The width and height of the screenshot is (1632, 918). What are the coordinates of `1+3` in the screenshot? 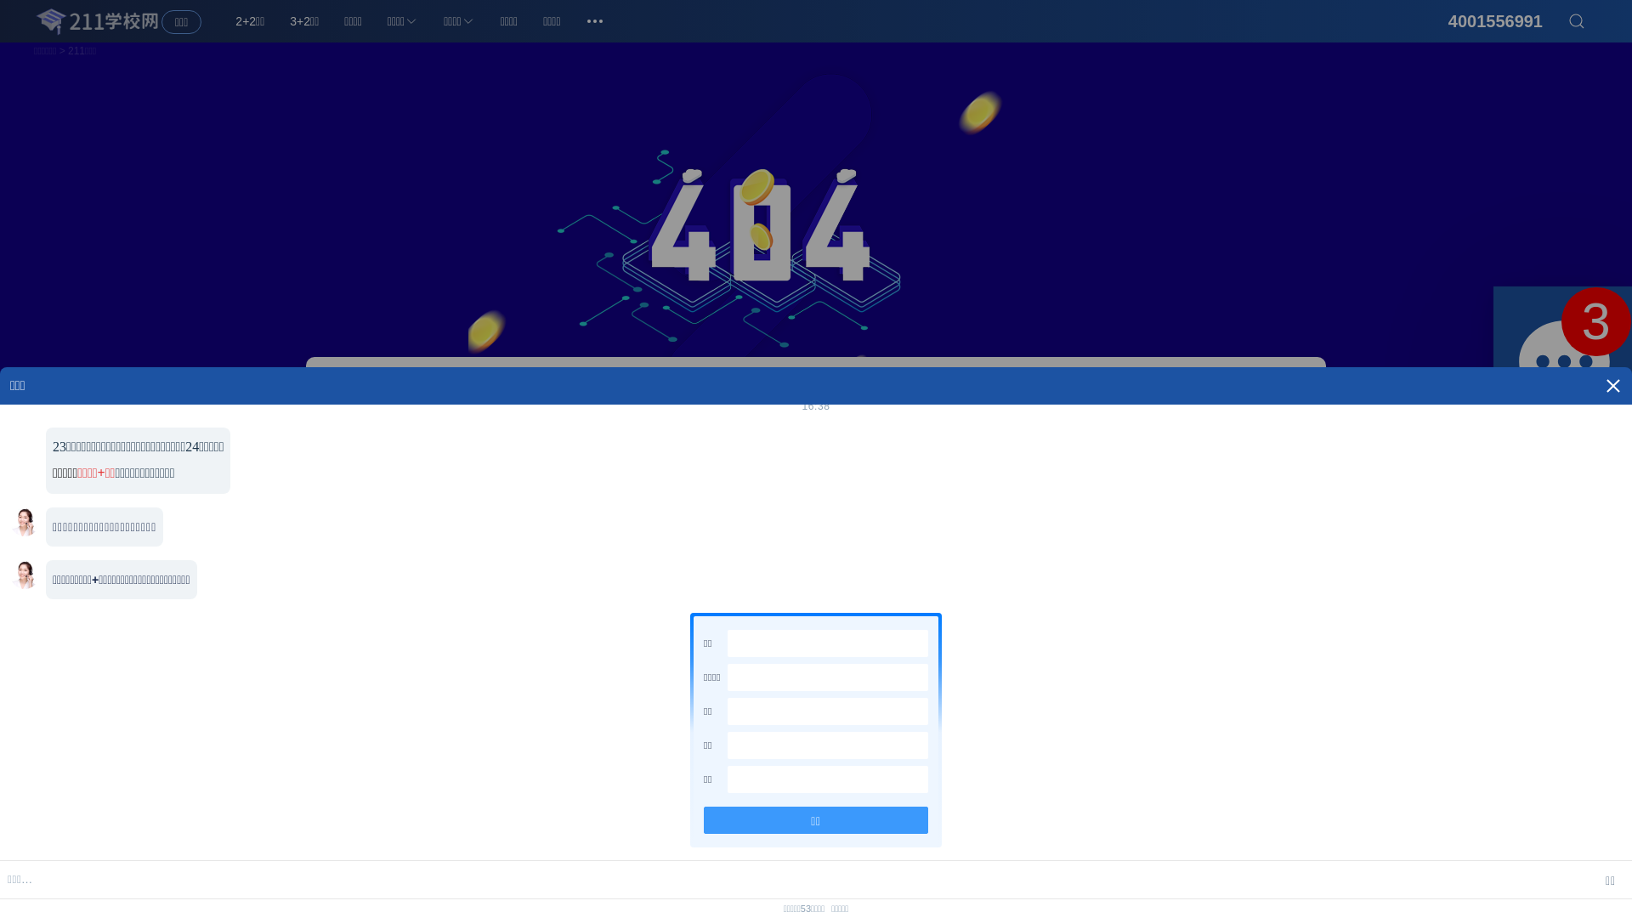 It's located at (410, 525).